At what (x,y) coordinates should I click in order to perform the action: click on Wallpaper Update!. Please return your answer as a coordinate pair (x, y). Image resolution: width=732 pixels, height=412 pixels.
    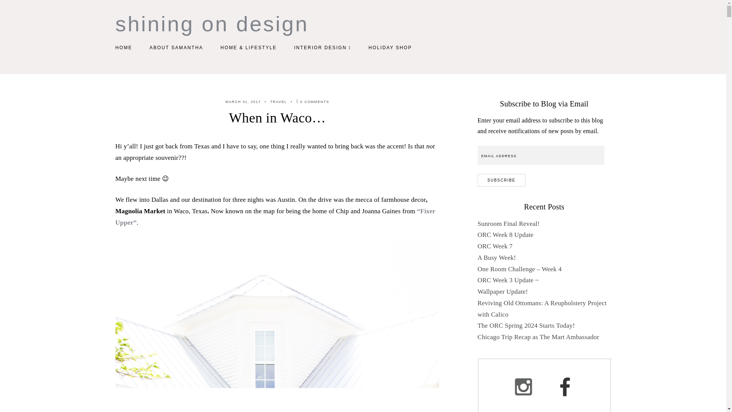
    Looking at the image, I should click on (502, 291).